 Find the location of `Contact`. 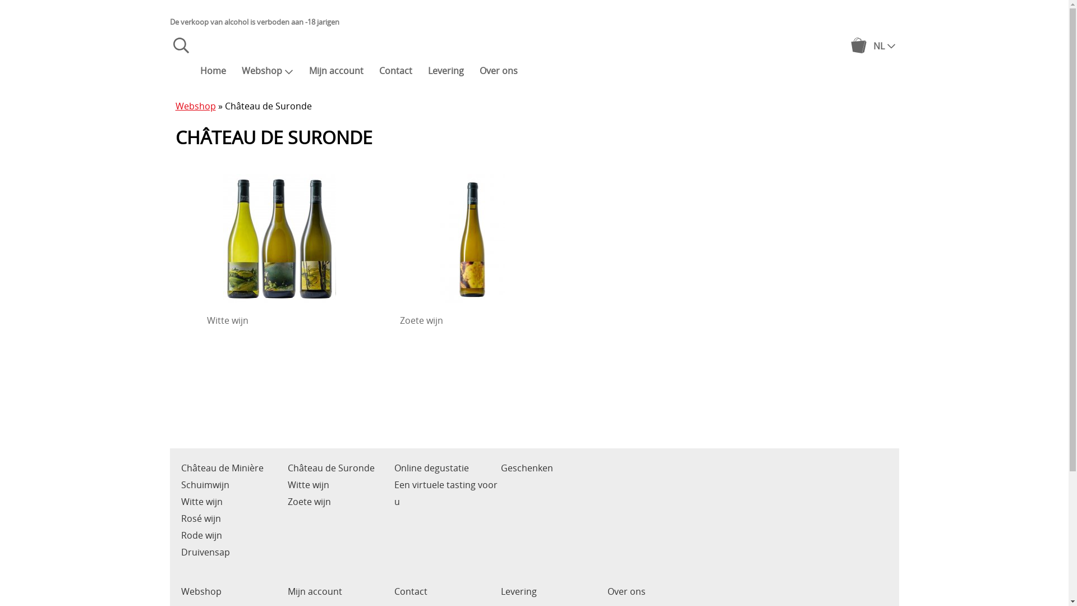

Contact is located at coordinates (411, 591).